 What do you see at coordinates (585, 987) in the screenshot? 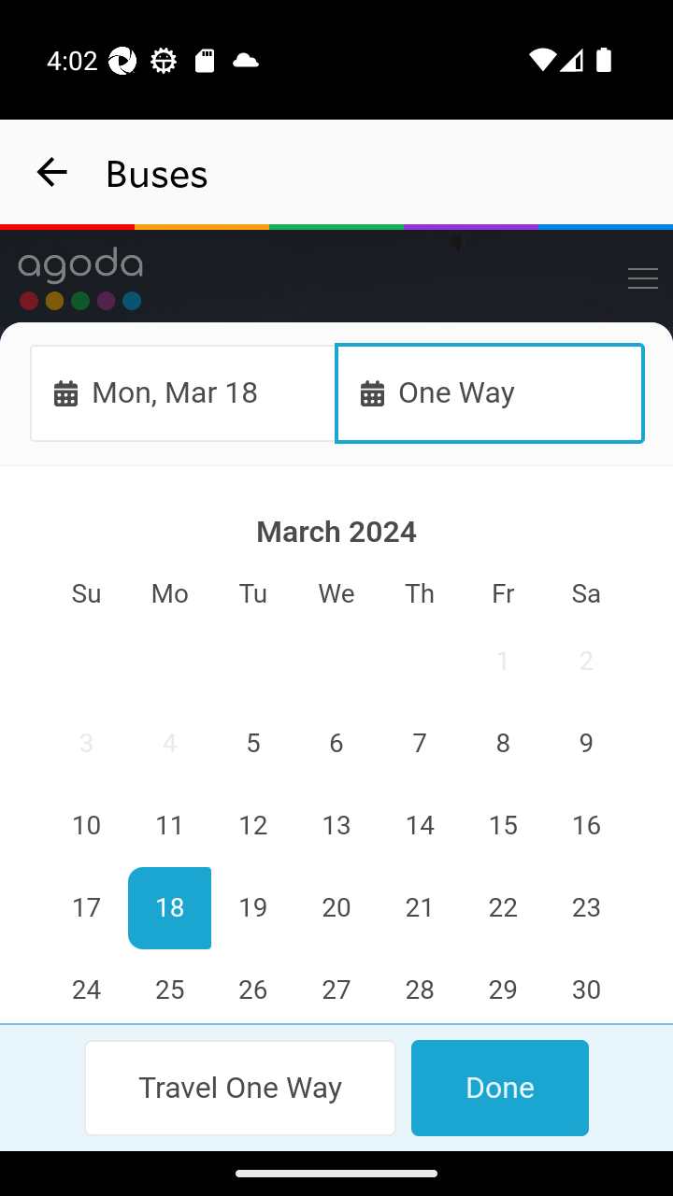
I see `30` at bounding box center [585, 987].